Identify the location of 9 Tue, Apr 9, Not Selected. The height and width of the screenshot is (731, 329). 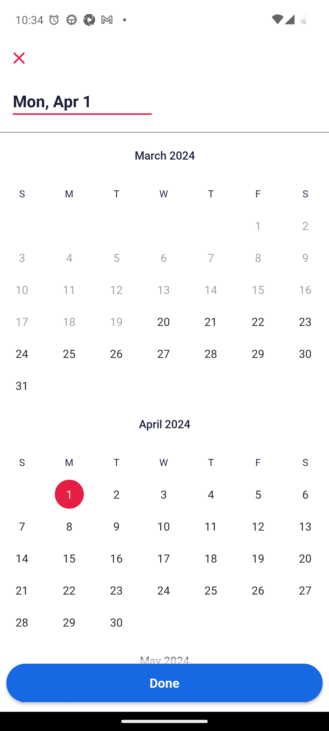
(116, 526).